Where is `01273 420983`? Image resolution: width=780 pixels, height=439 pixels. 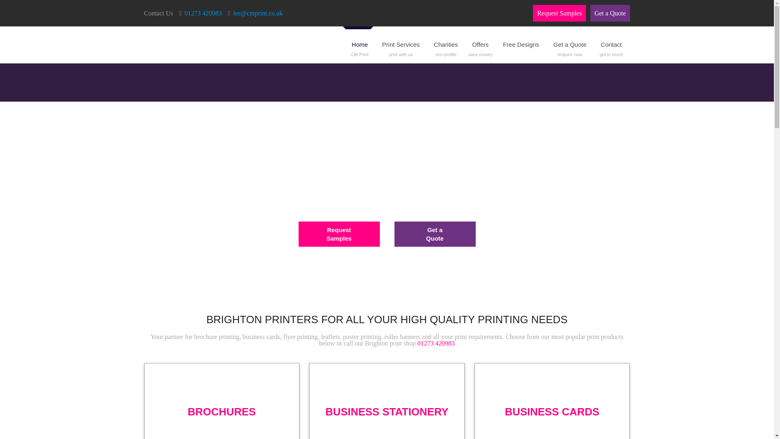 01273 420983 is located at coordinates (446, 45).